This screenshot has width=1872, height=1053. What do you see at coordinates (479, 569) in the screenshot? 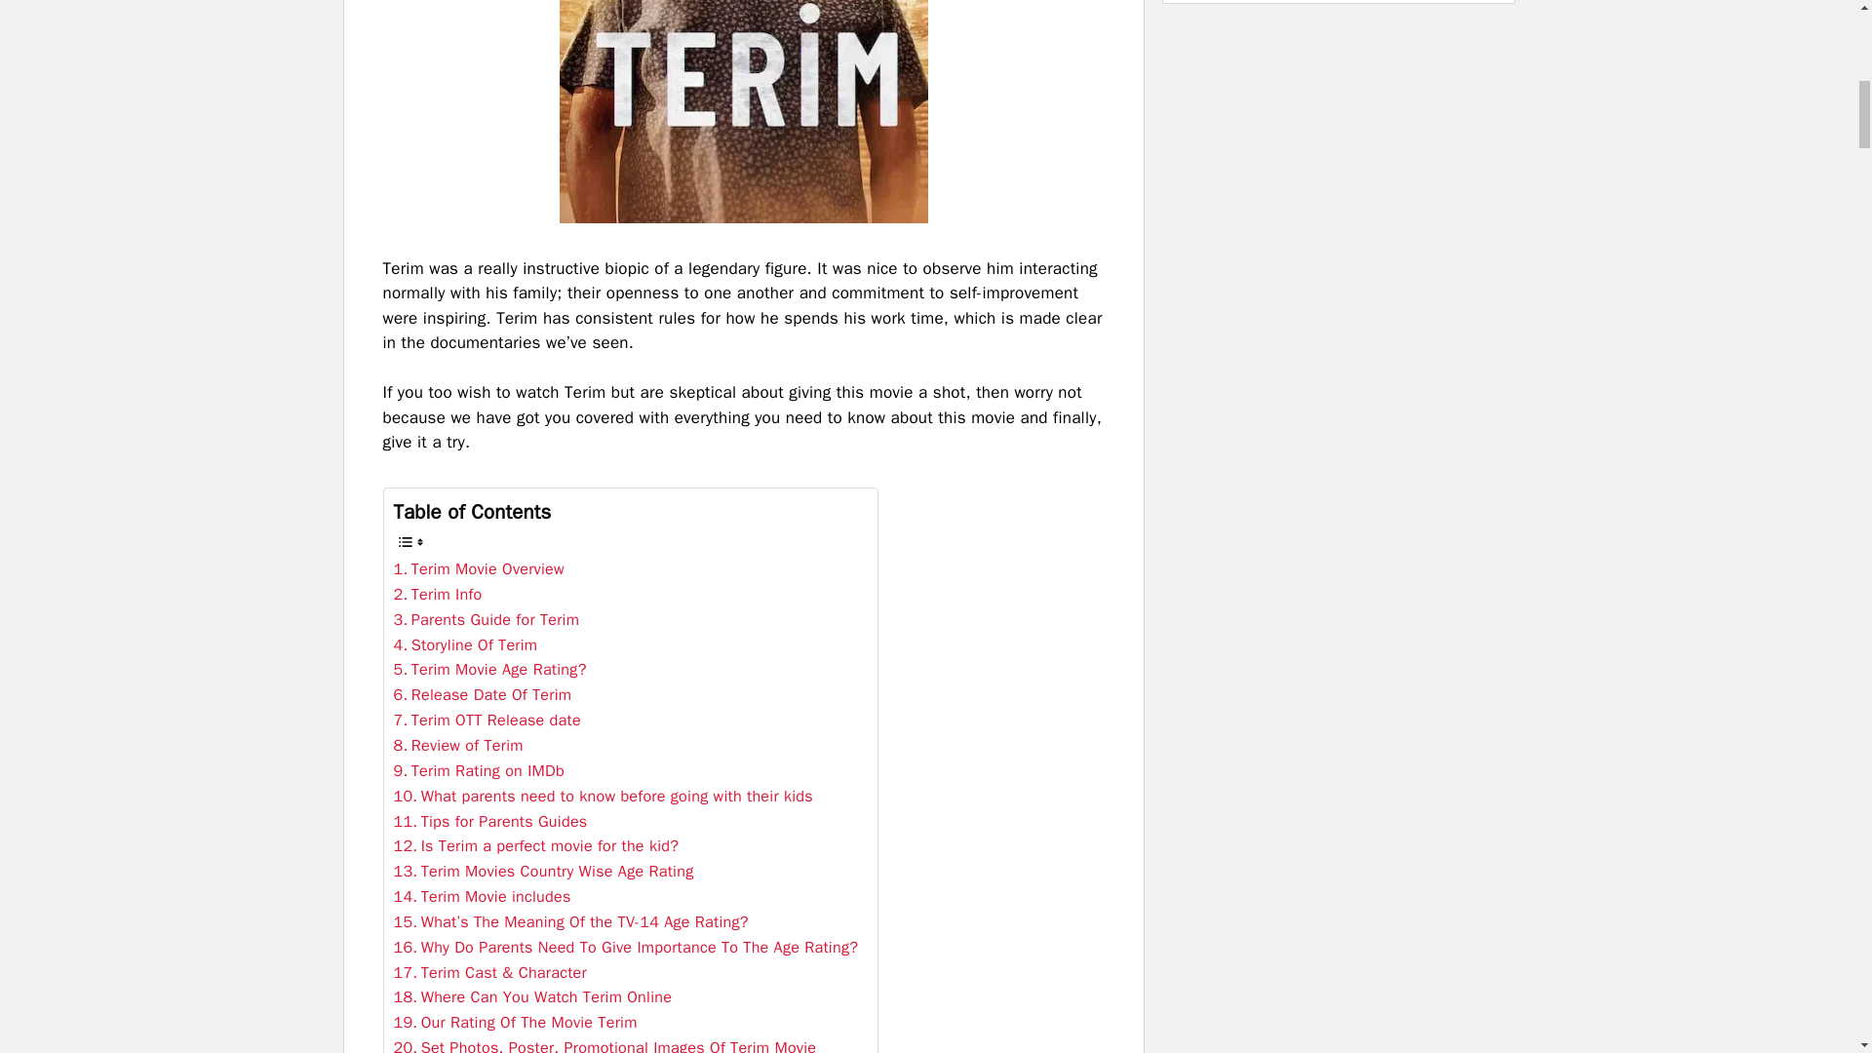
I see `Terim Movie Overview` at bounding box center [479, 569].